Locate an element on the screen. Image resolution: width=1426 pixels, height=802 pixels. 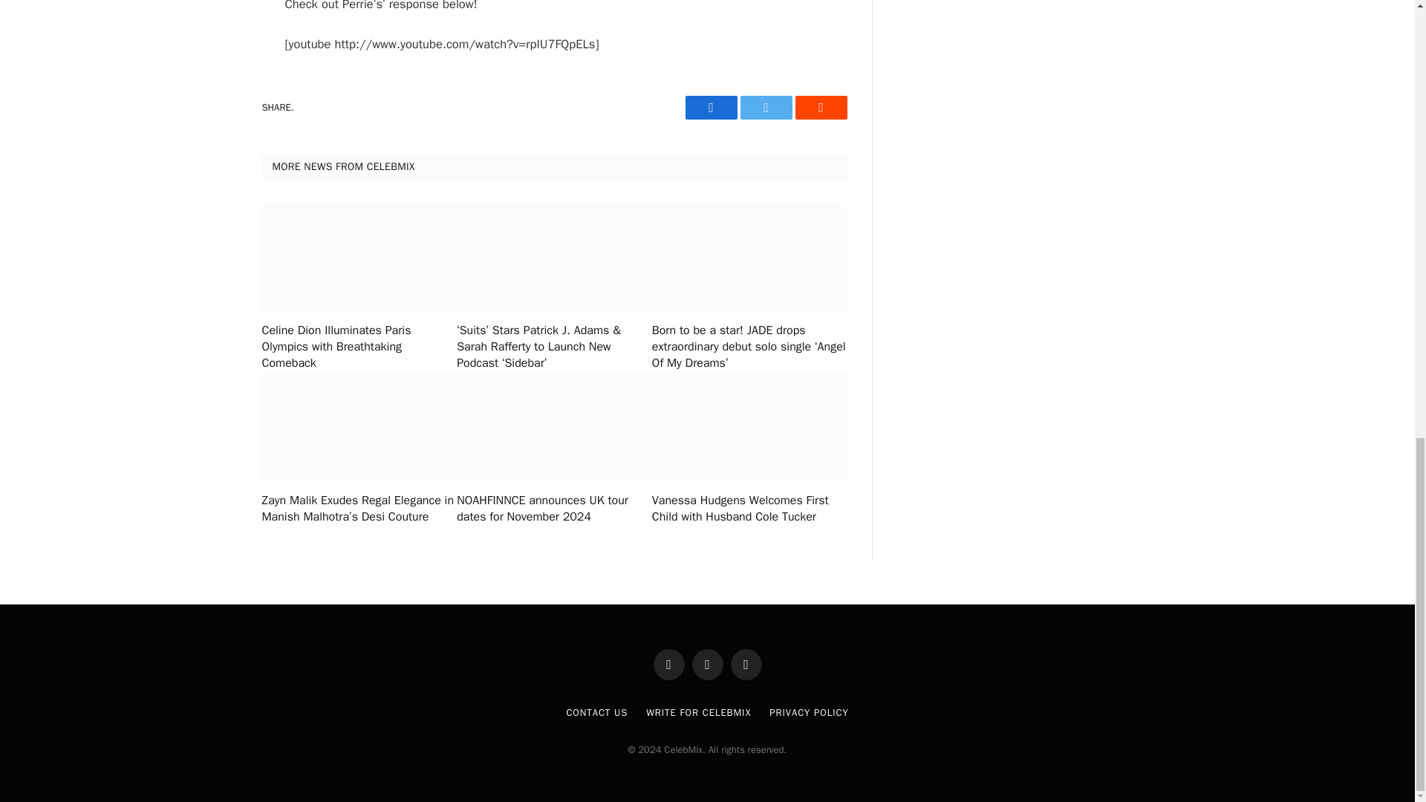
Share on Facebook is located at coordinates (710, 107).